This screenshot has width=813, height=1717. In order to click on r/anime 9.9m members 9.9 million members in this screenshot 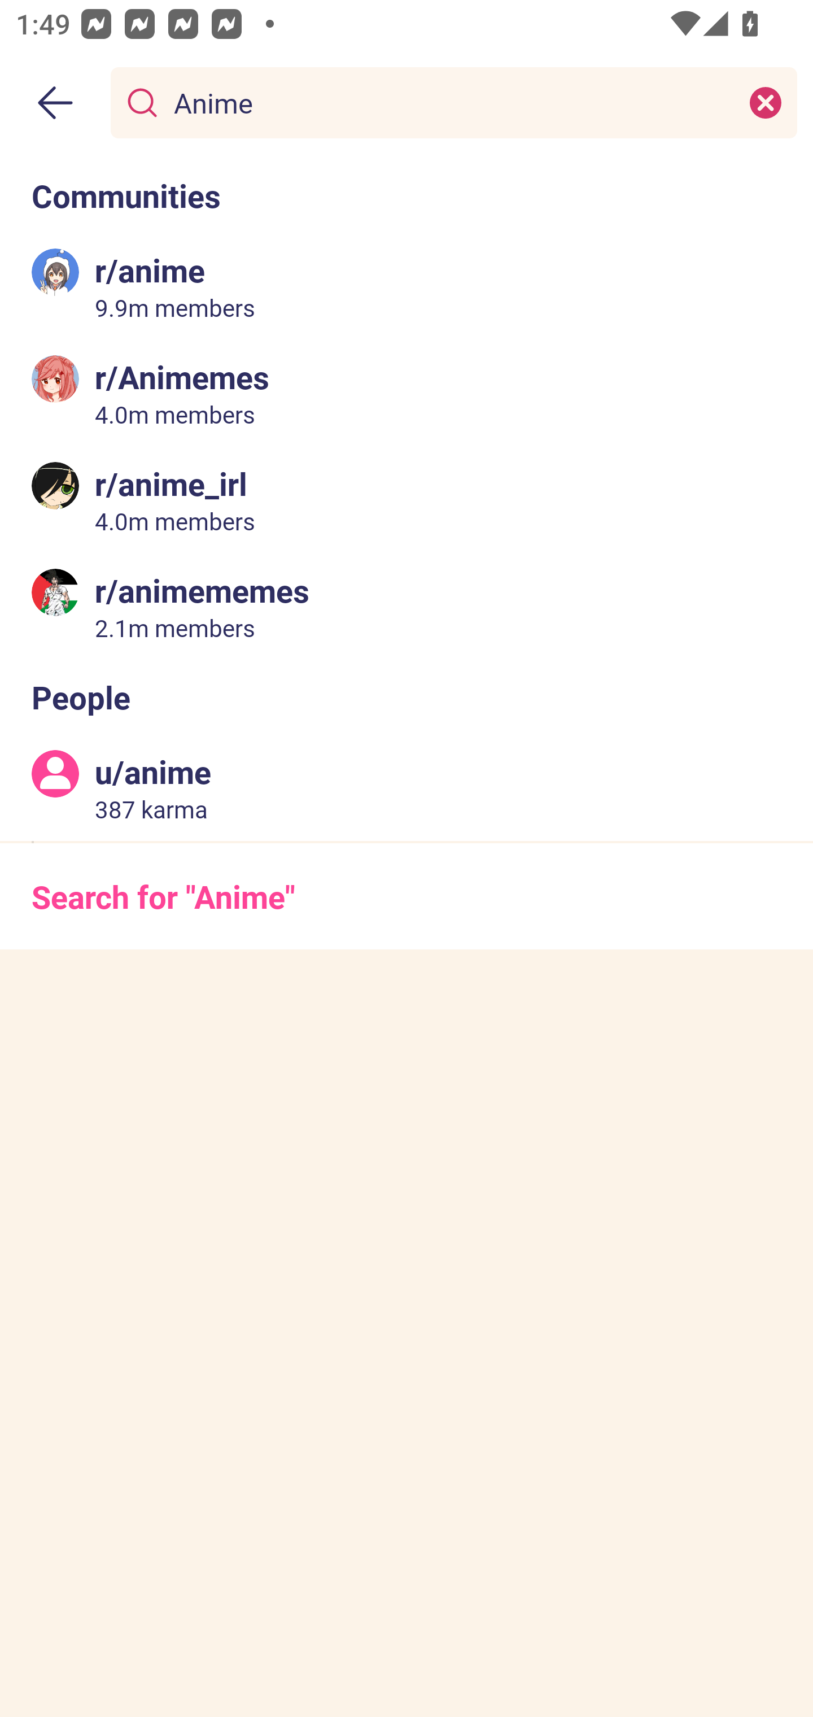, I will do `click(406, 286)`.